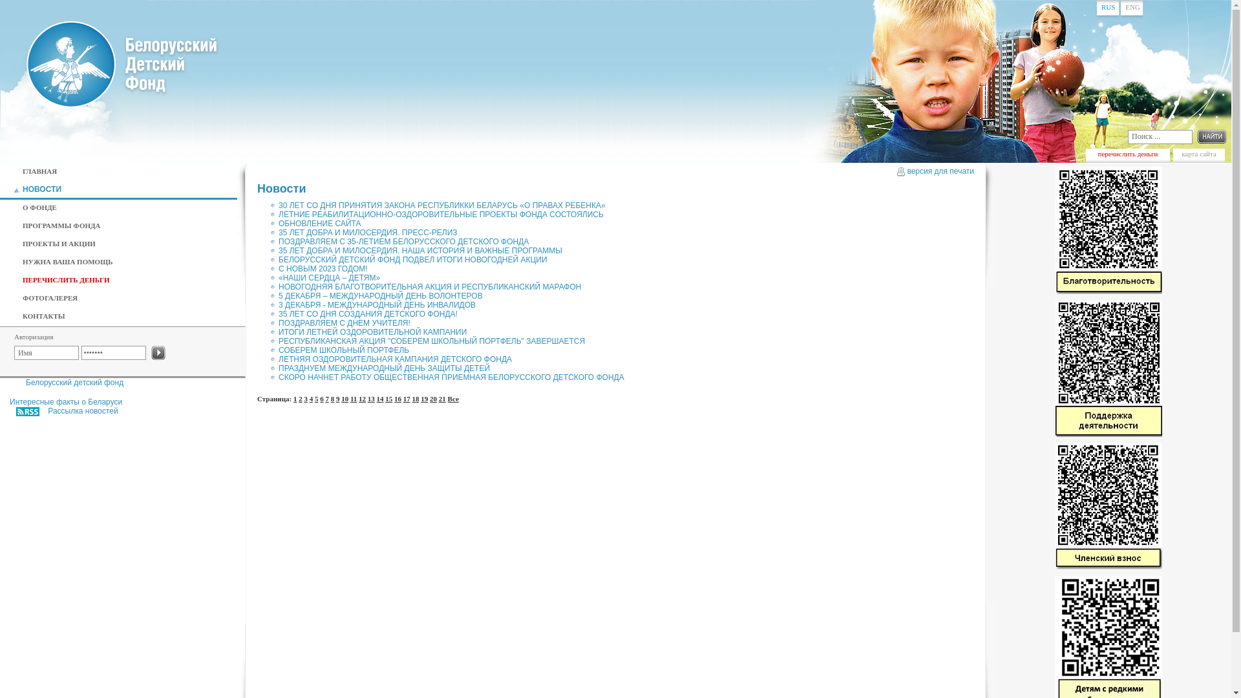  What do you see at coordinates (380, 396) in the screenshot?
I see `14` at bounding box center [380, 396].